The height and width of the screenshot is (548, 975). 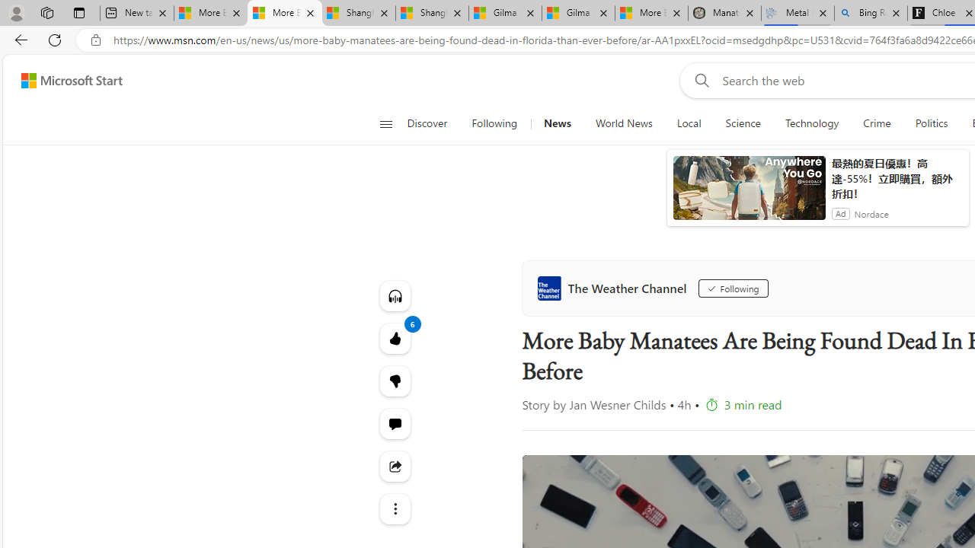 I want to click on Crime, so click(x=876, y=123).